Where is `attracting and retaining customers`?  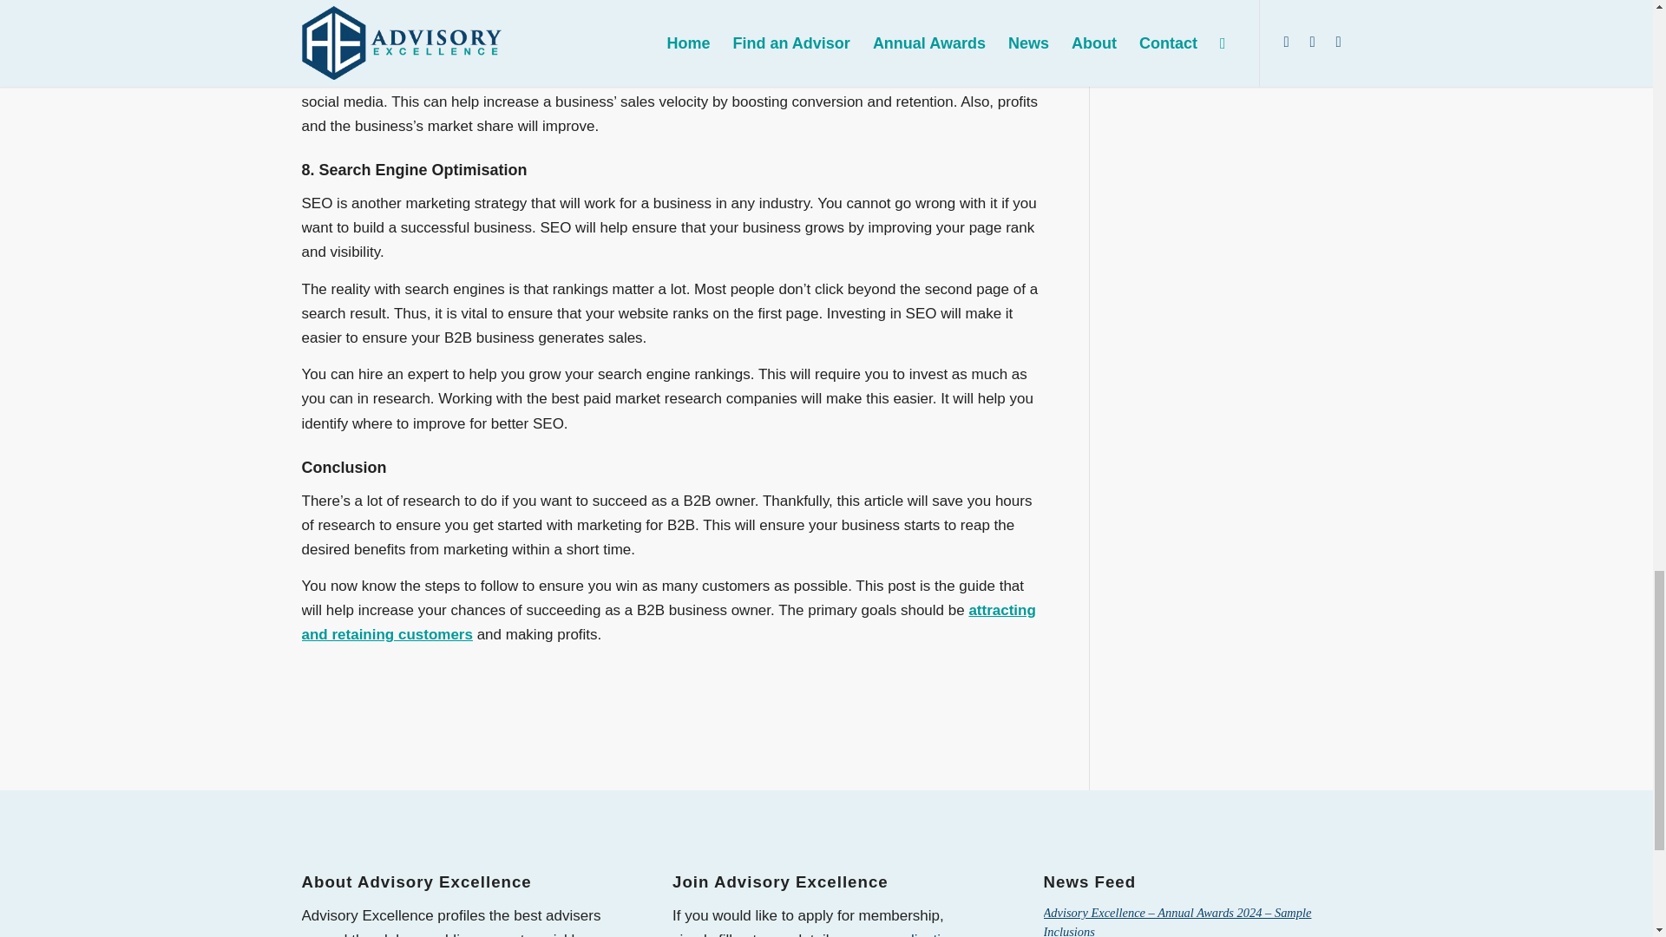 attracting and retaining customers is located at coordinates (668, 622).